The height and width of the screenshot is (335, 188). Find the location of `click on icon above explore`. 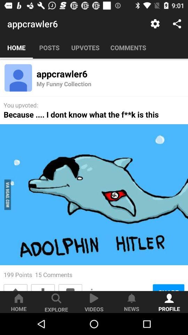

click on icon above explore is located at coordinates (56, 298).